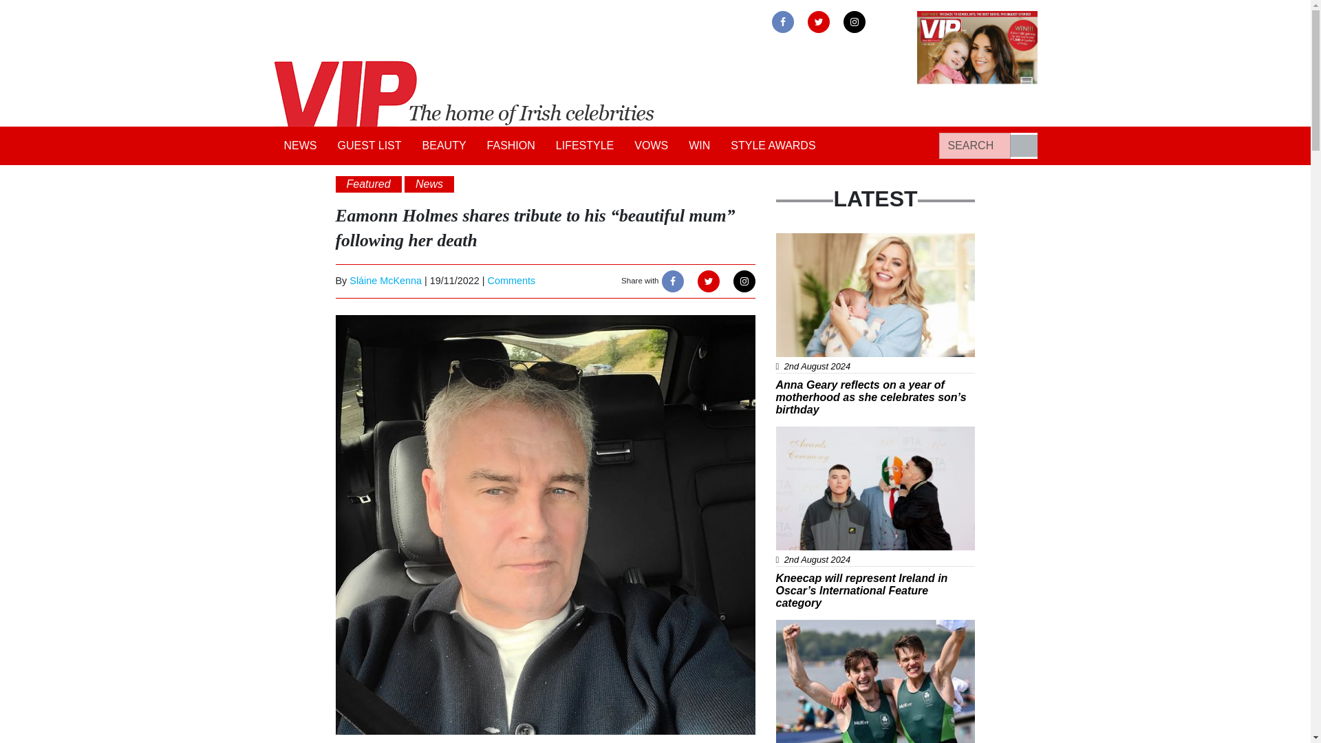 The height and width of the screenshot is (743, 1321). I want to click on GUEST LIST, so click(370, 146).